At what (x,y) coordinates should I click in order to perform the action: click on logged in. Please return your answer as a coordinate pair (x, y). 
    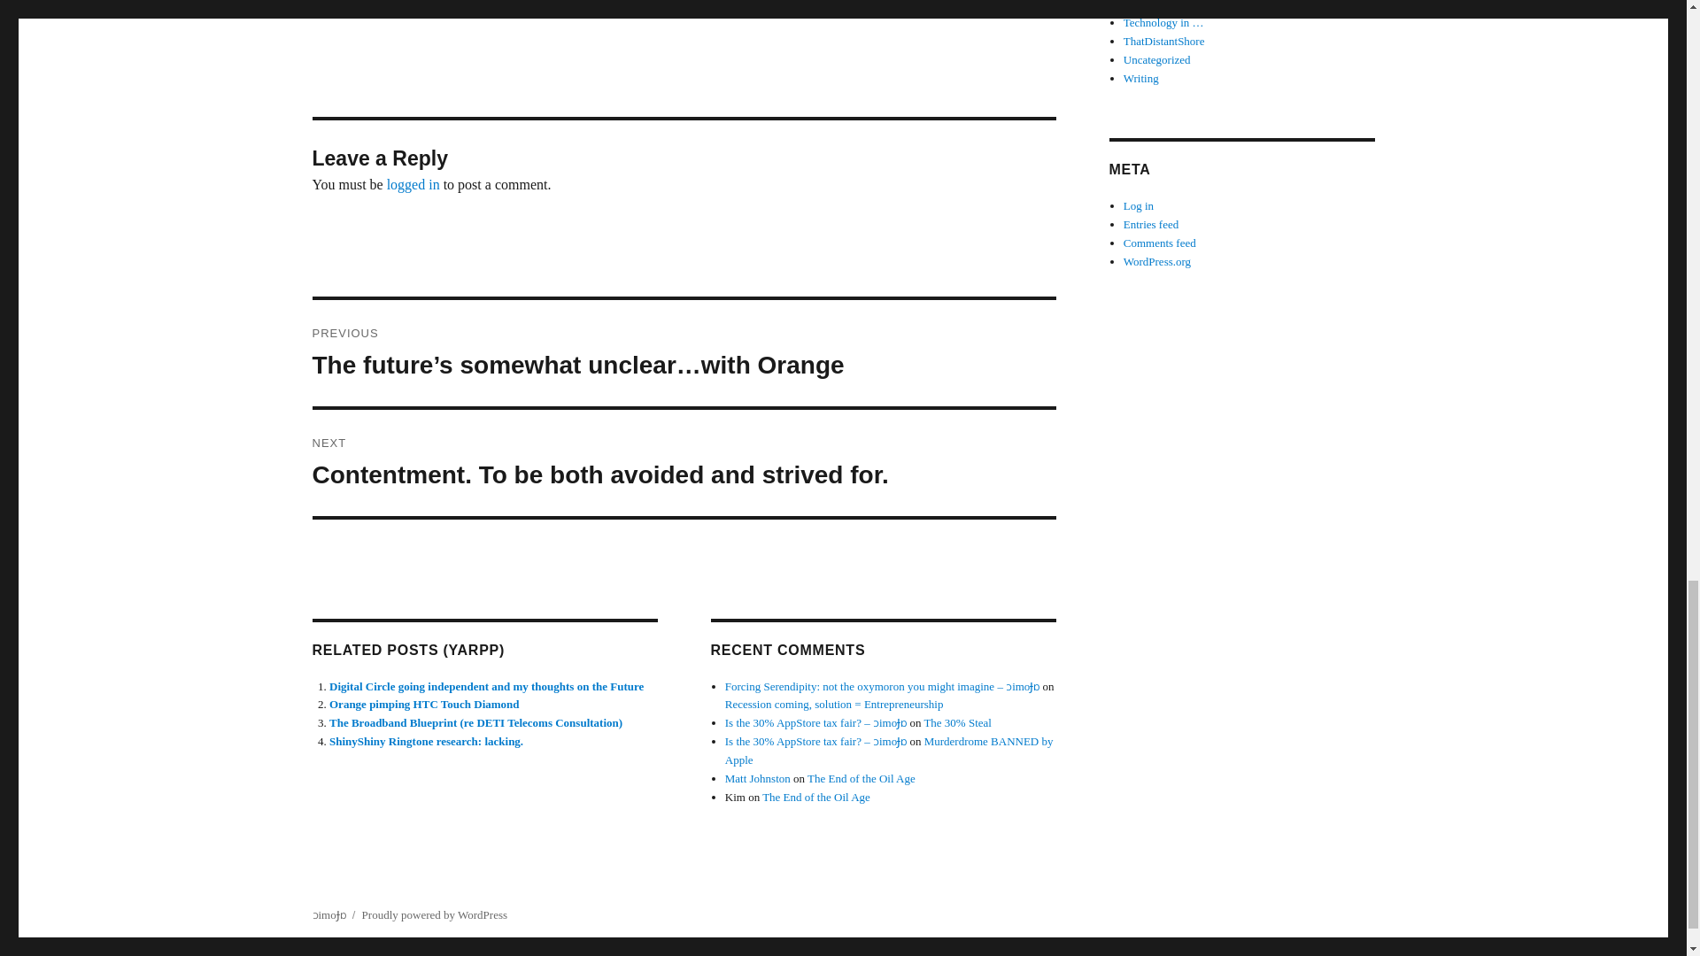
    Looking at the image, I should click on (413, 184).